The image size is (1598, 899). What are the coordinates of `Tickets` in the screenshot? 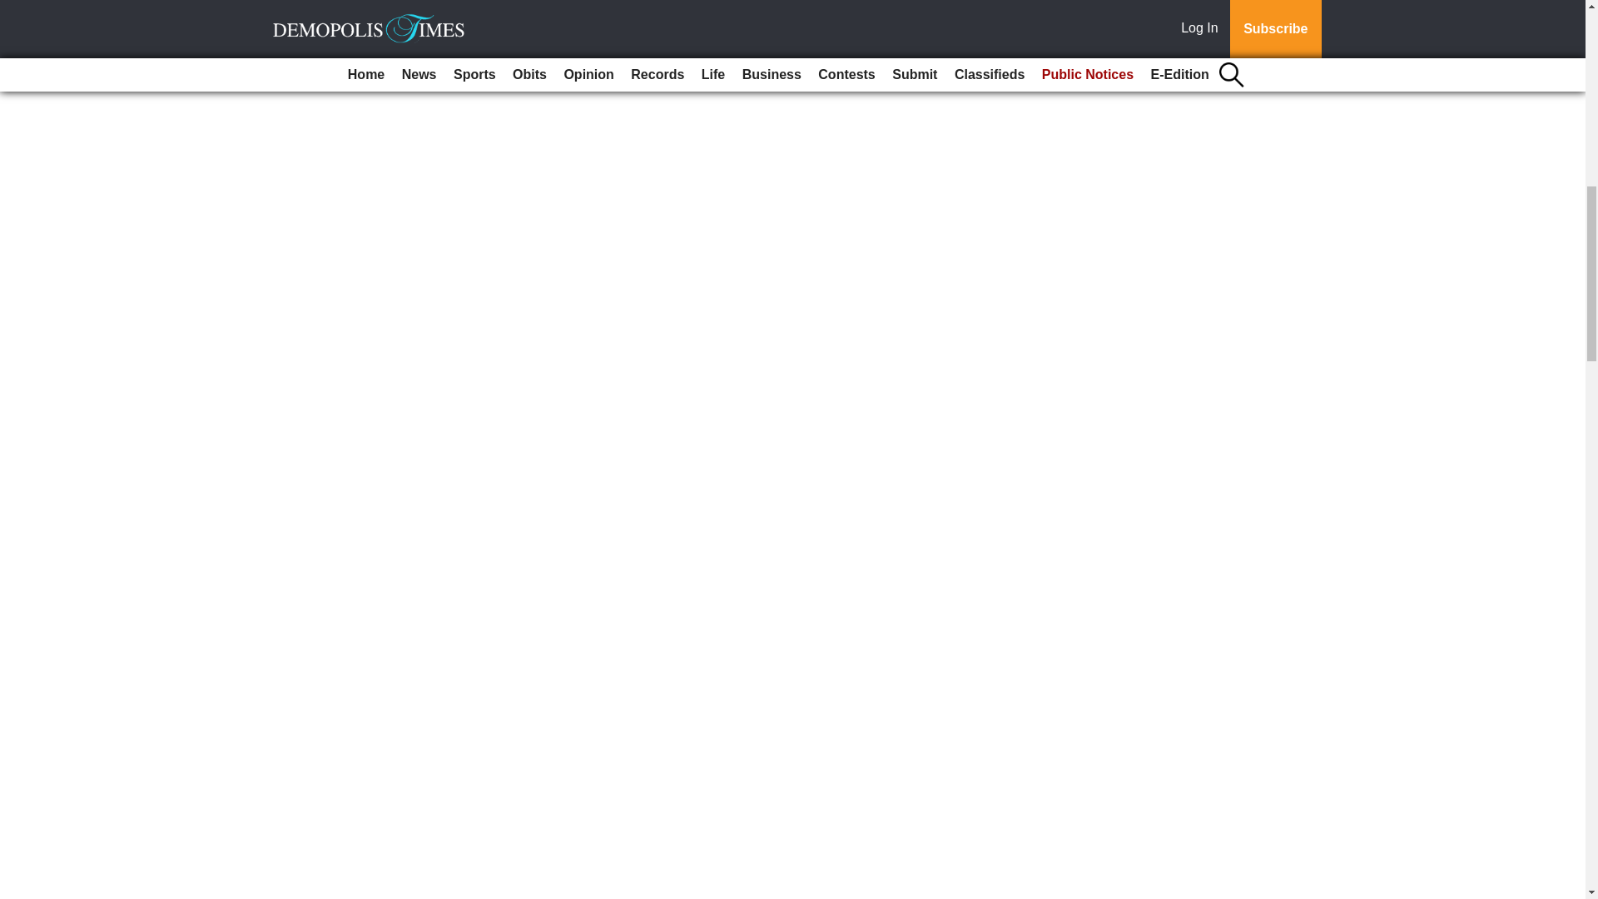 It's located at (130, 23).